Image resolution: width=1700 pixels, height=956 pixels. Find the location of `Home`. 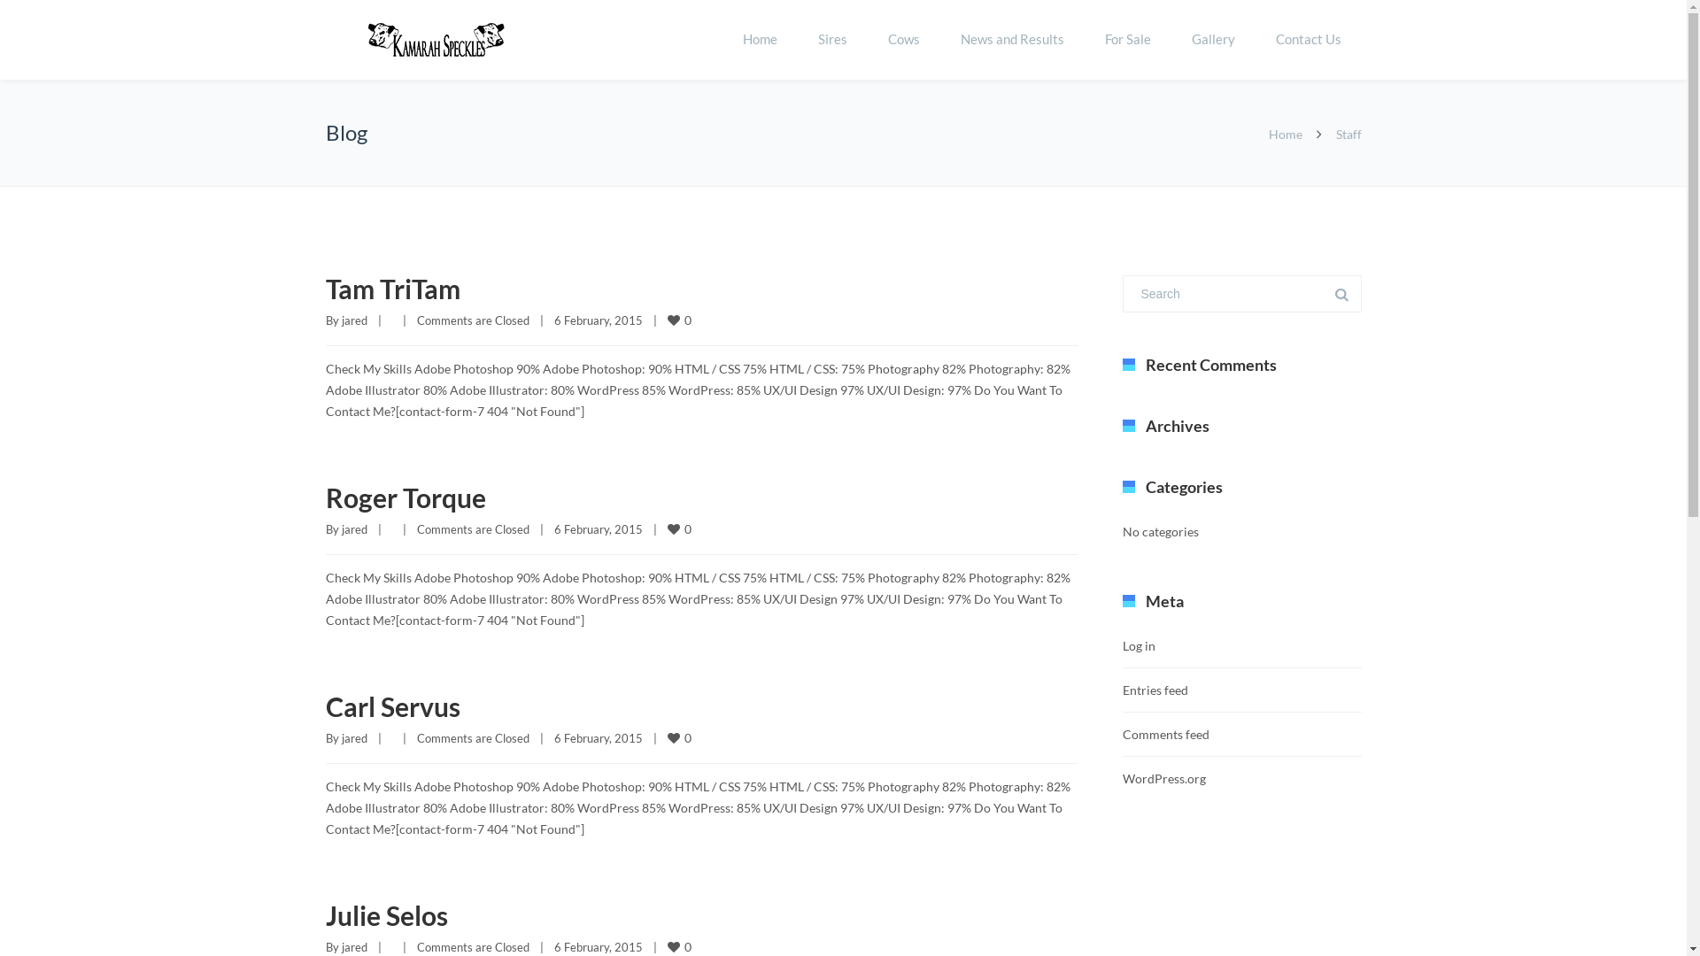

Home is located at coordinates (760, 40).